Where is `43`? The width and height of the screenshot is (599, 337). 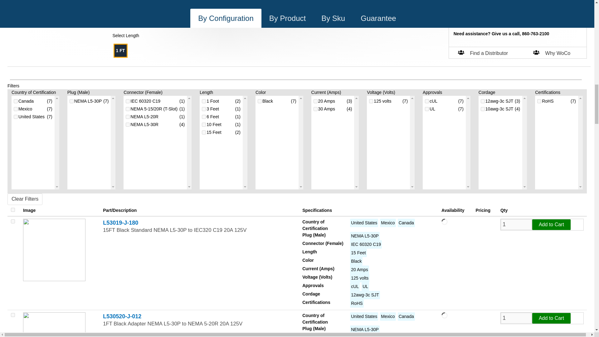 43 is located at coordinates (204, 109).